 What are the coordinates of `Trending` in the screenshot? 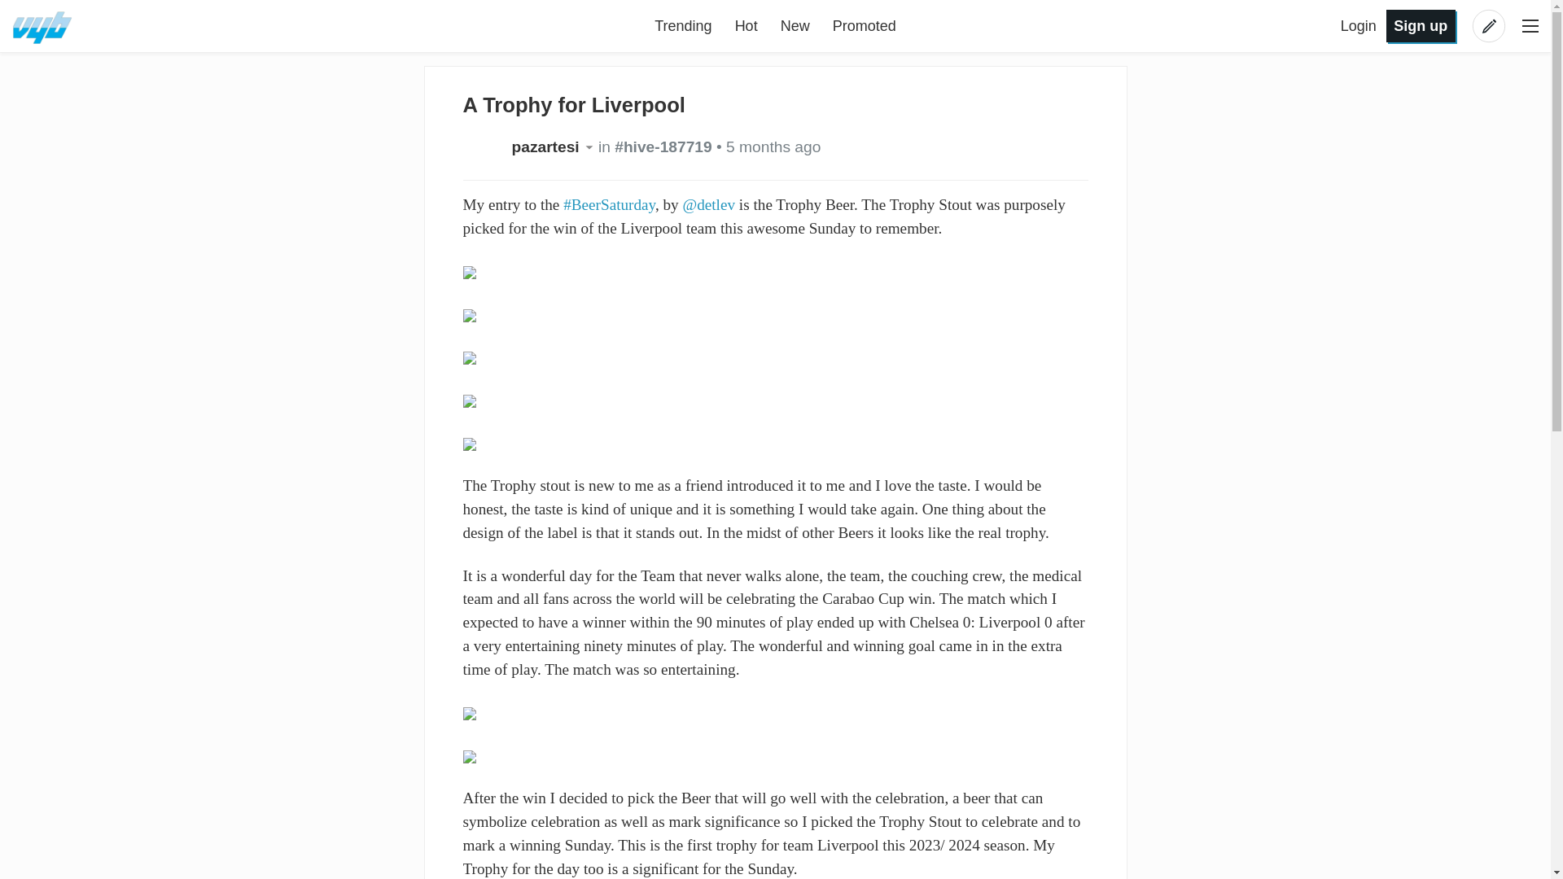 It's located at (682, 26).